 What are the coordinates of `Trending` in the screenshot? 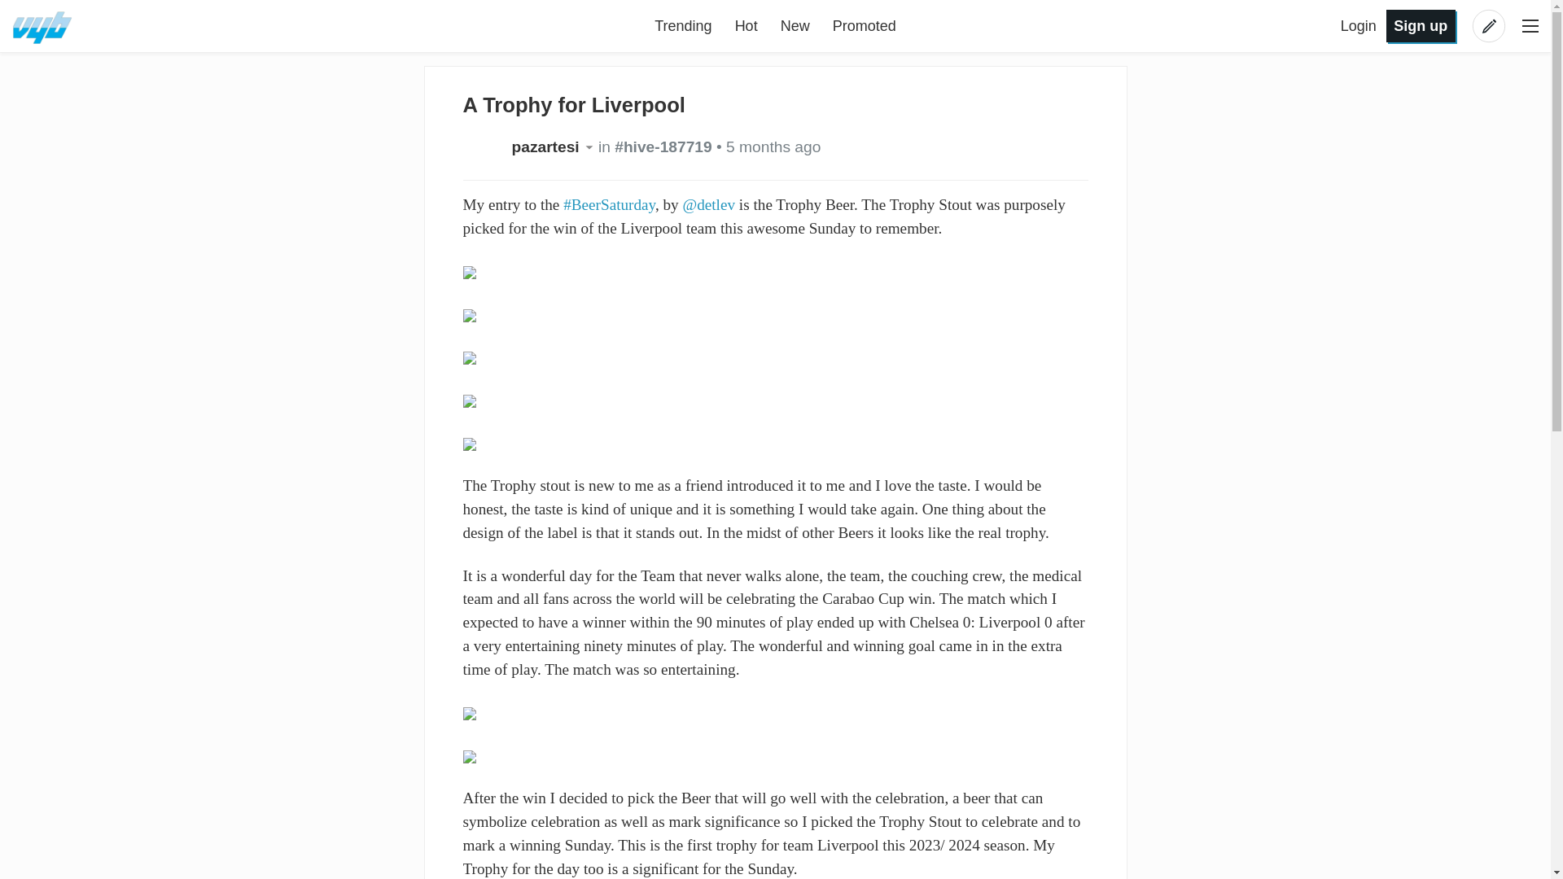 It's located at (682, 26).